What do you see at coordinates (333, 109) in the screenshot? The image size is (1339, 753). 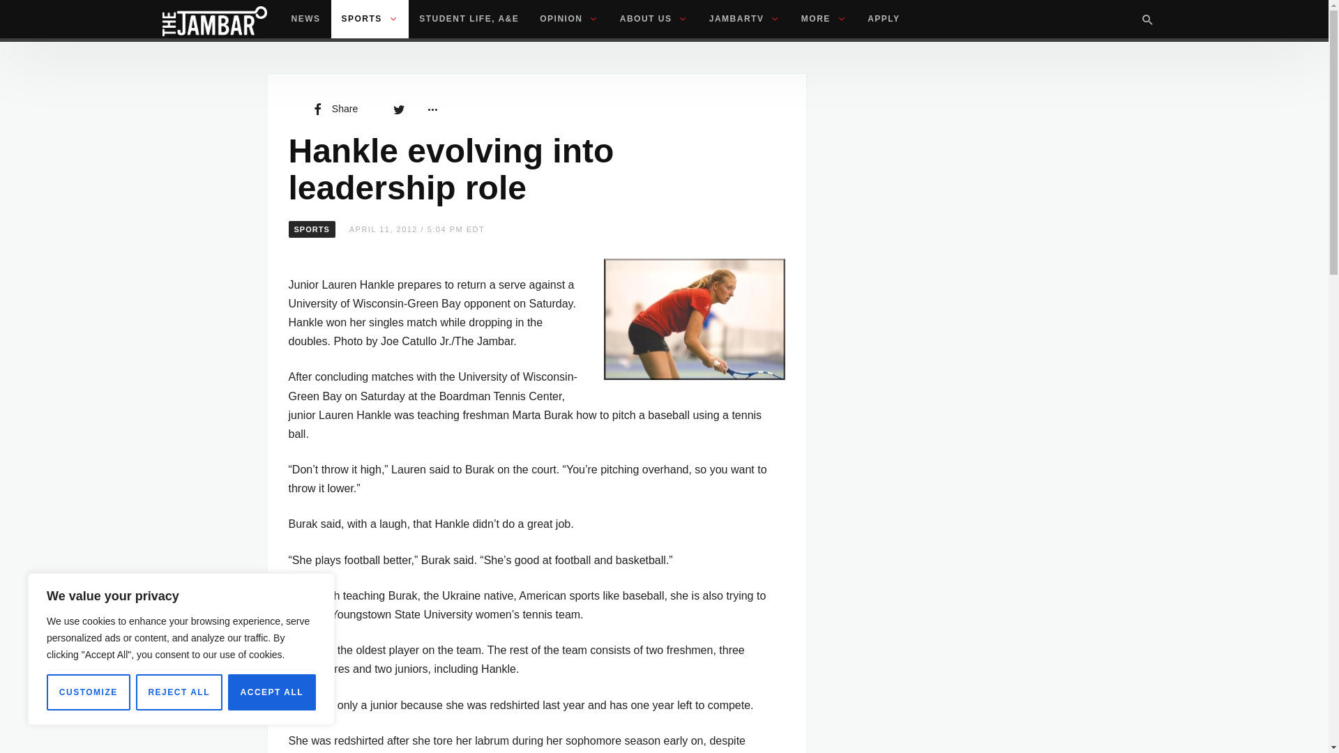 I see `Share on Facebook` at bounding box center [333, 109].